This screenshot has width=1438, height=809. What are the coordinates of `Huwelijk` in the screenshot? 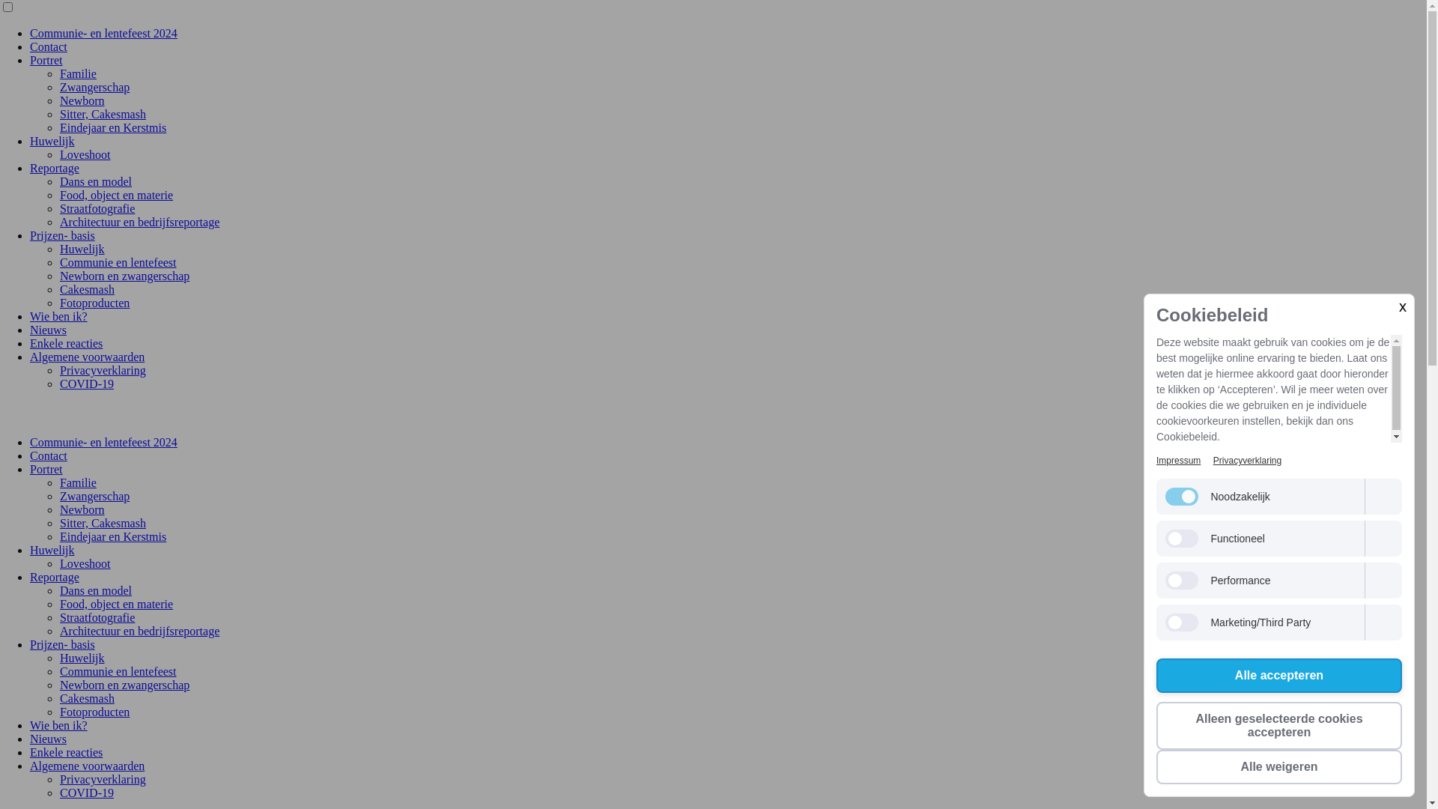 It's located at (52, 141).